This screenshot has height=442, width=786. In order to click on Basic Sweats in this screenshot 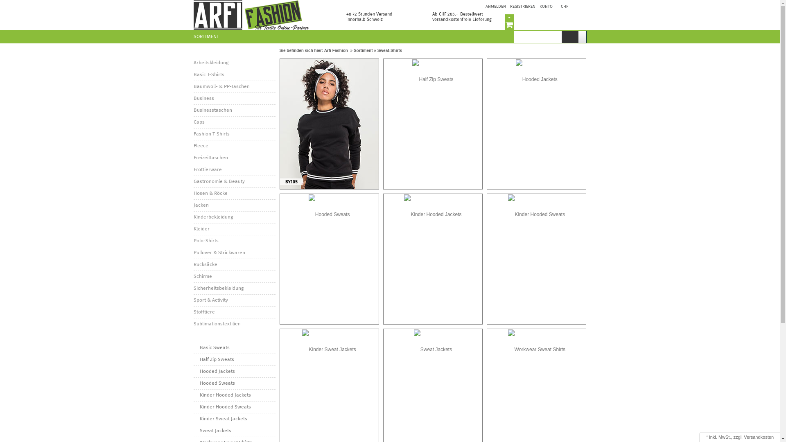, I will do `click(234, 348)`.